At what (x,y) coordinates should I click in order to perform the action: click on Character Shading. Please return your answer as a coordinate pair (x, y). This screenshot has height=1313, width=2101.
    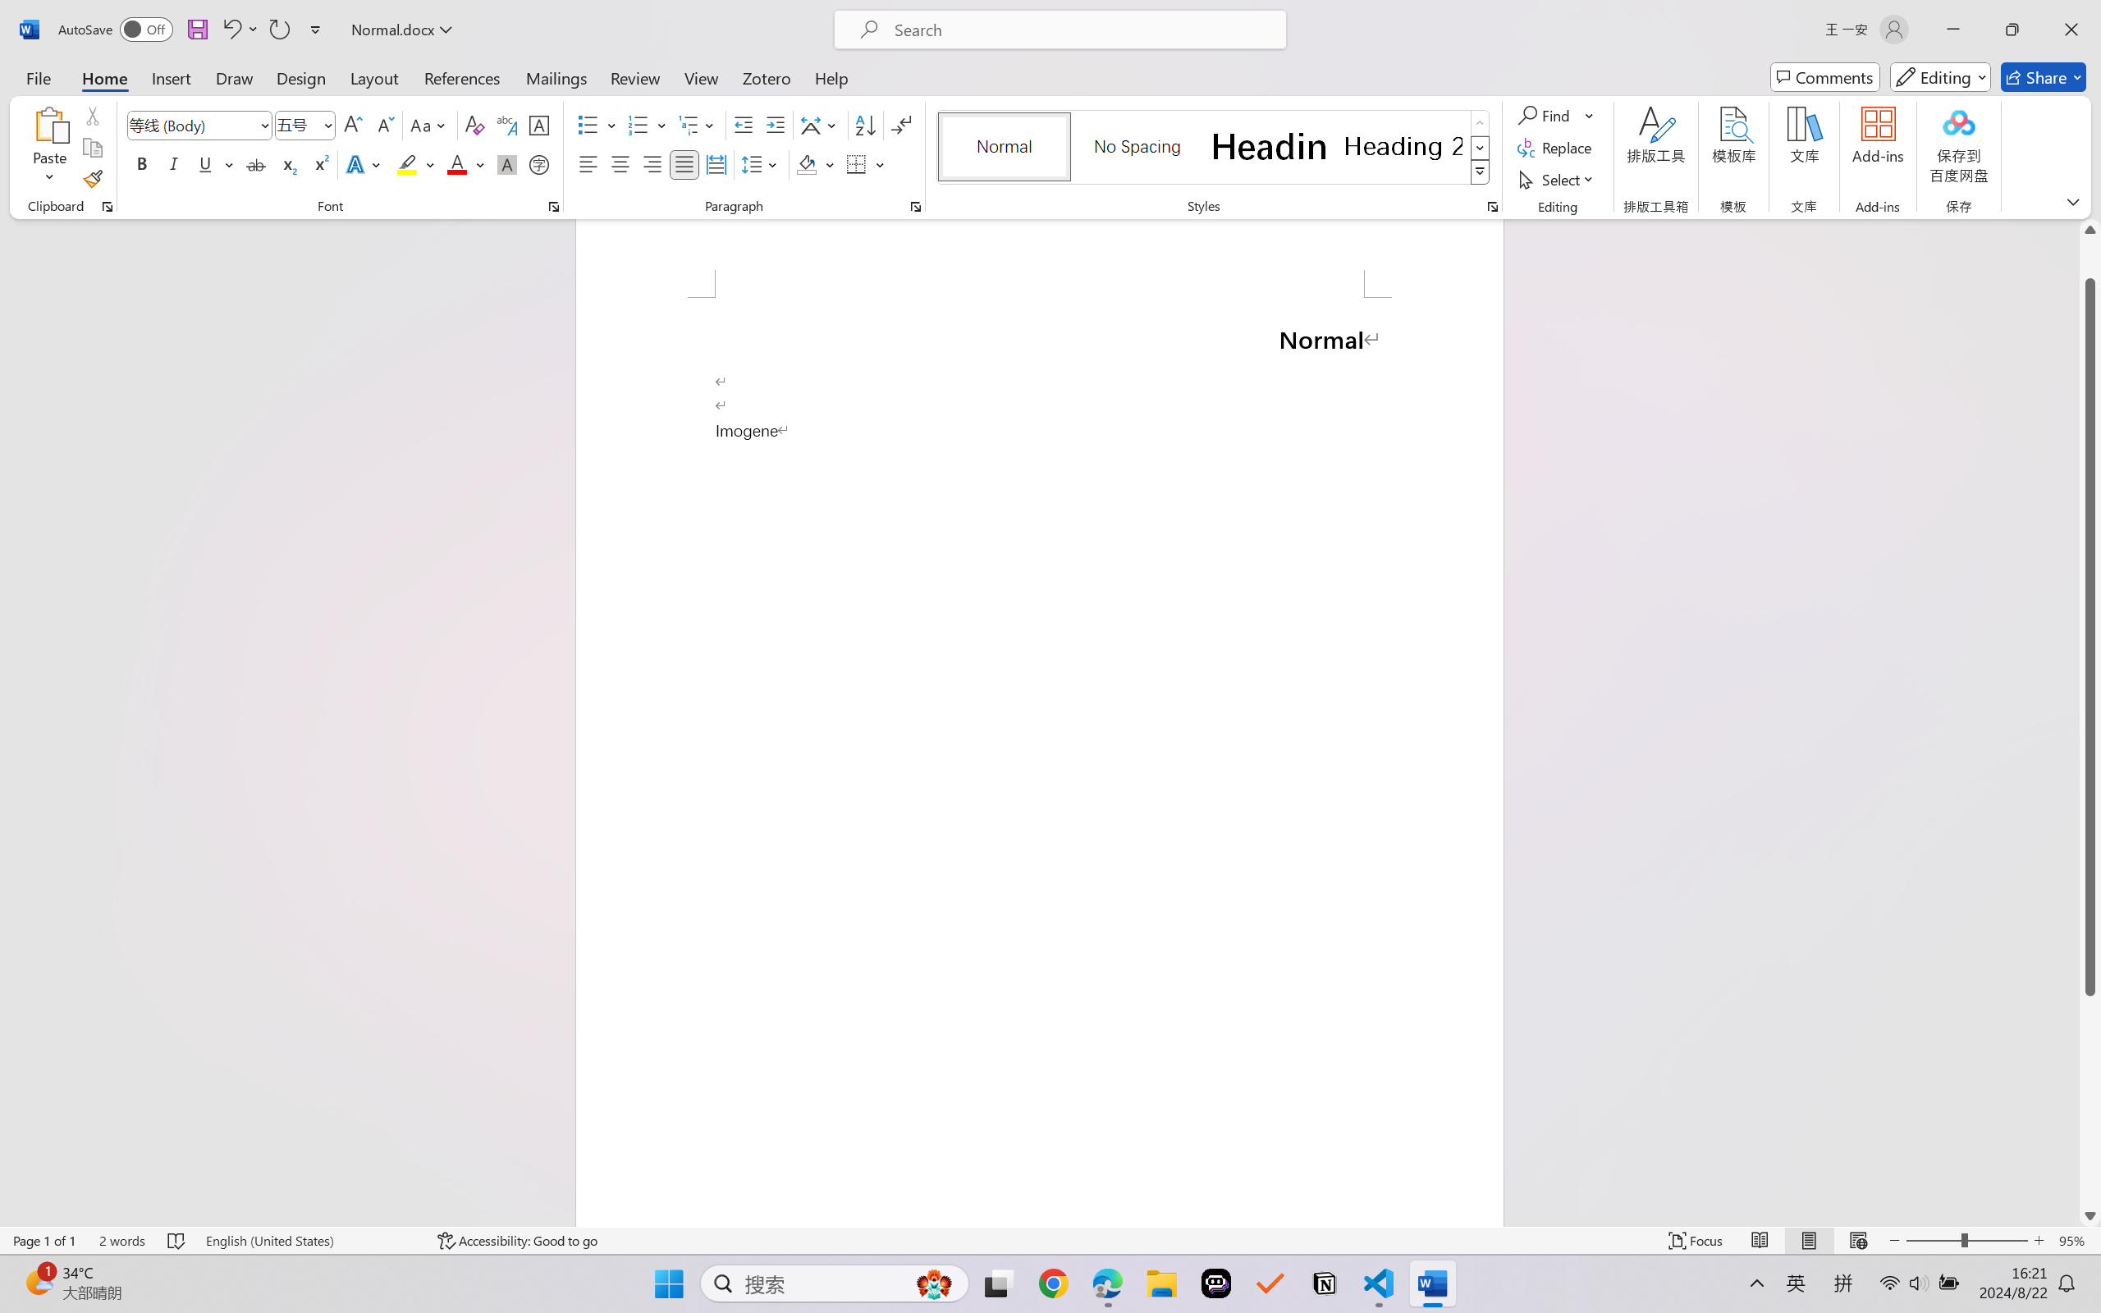
    Looking at the image, I should click on (506, 164).